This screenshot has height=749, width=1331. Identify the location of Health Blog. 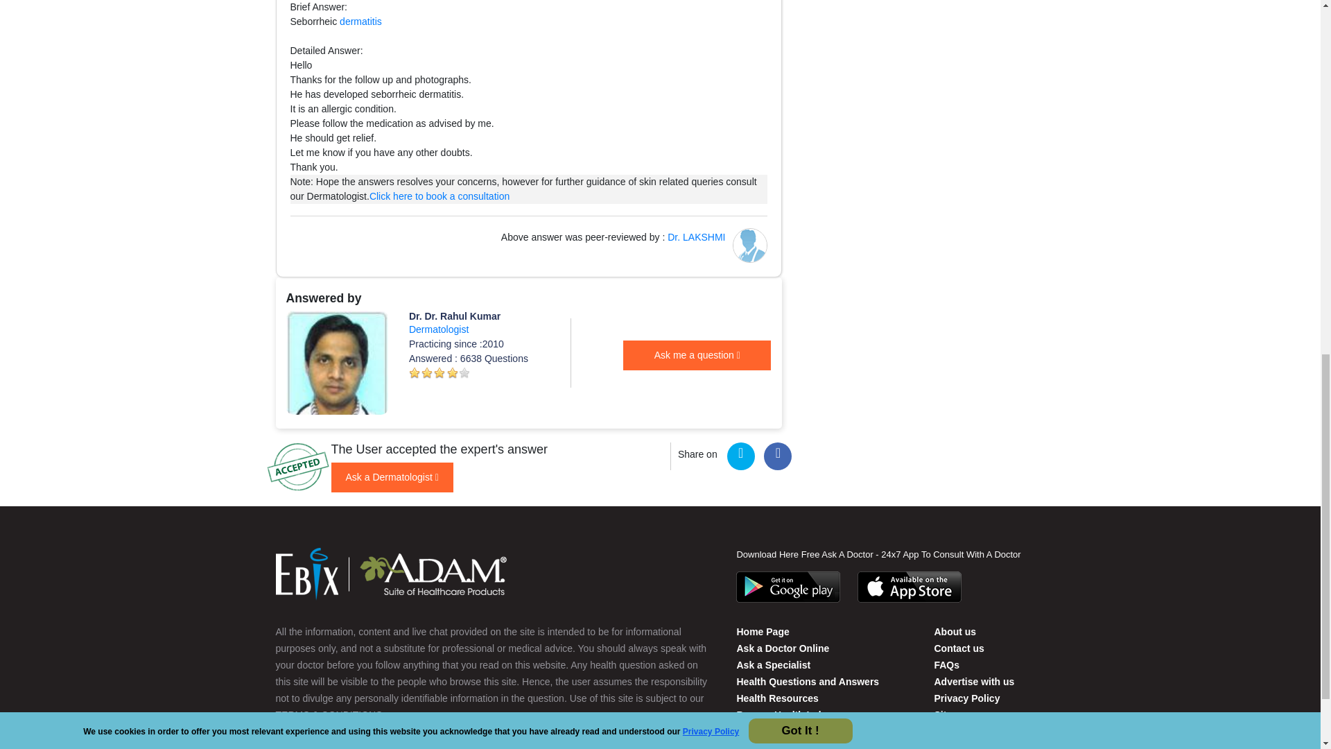
(746, 746).